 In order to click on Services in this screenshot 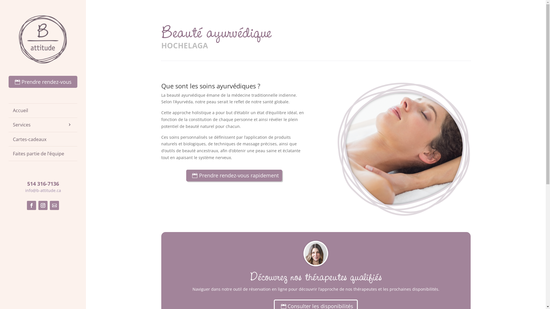, I will do `click(43, 125)`.